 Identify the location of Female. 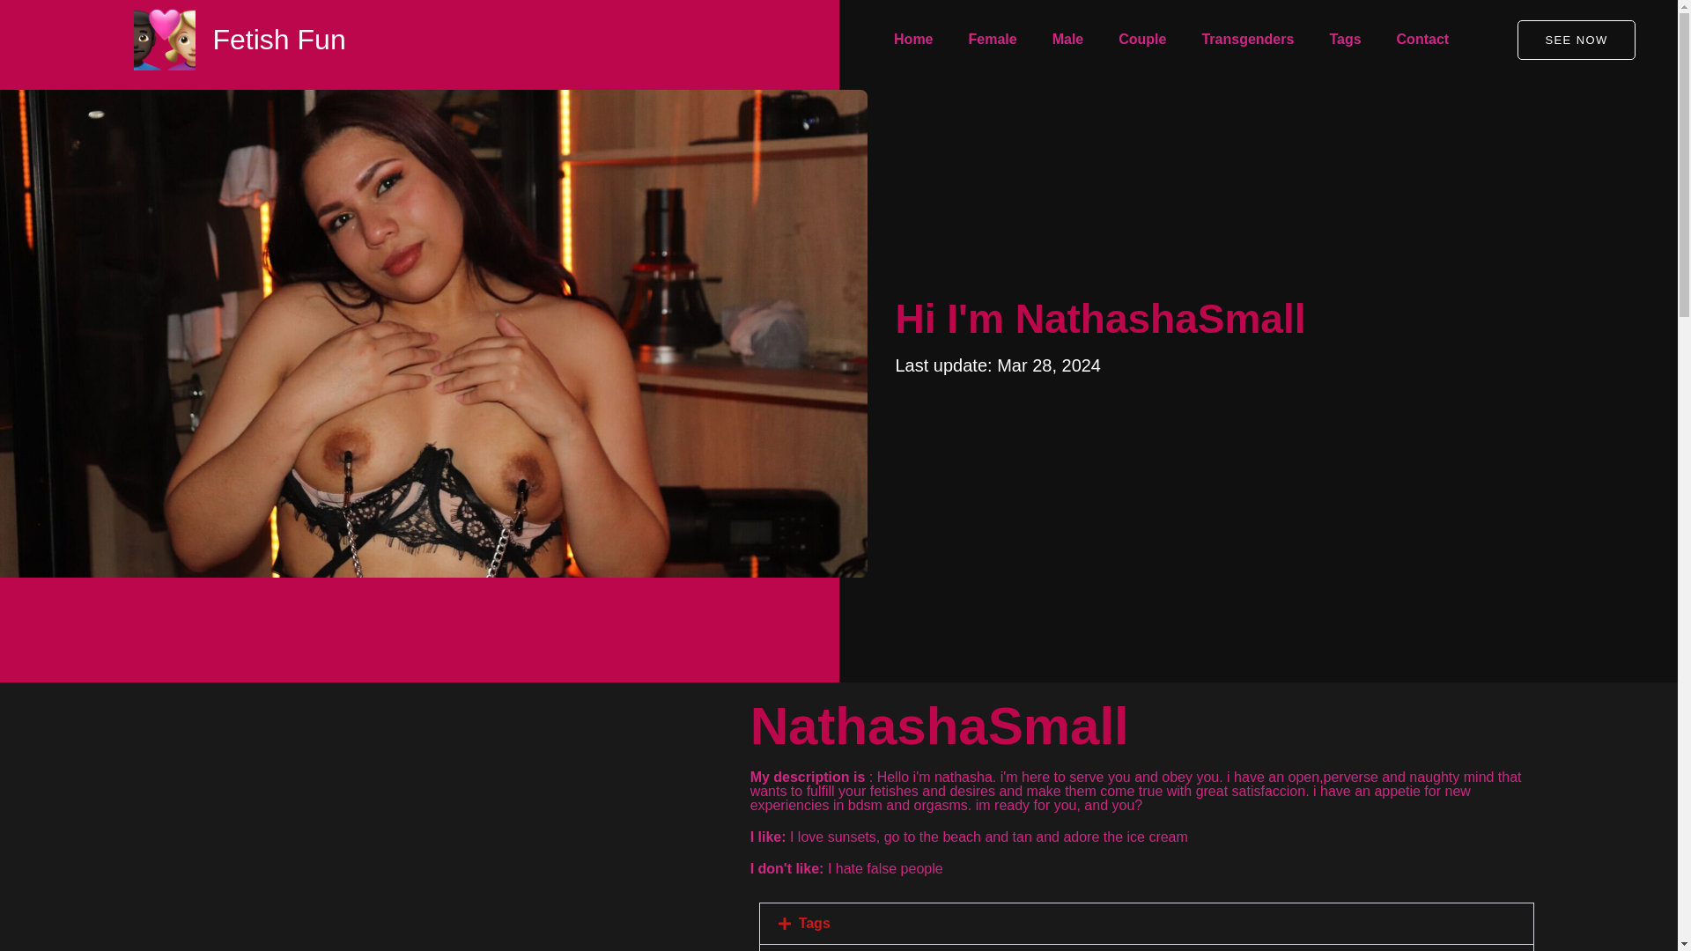
(993, 40).